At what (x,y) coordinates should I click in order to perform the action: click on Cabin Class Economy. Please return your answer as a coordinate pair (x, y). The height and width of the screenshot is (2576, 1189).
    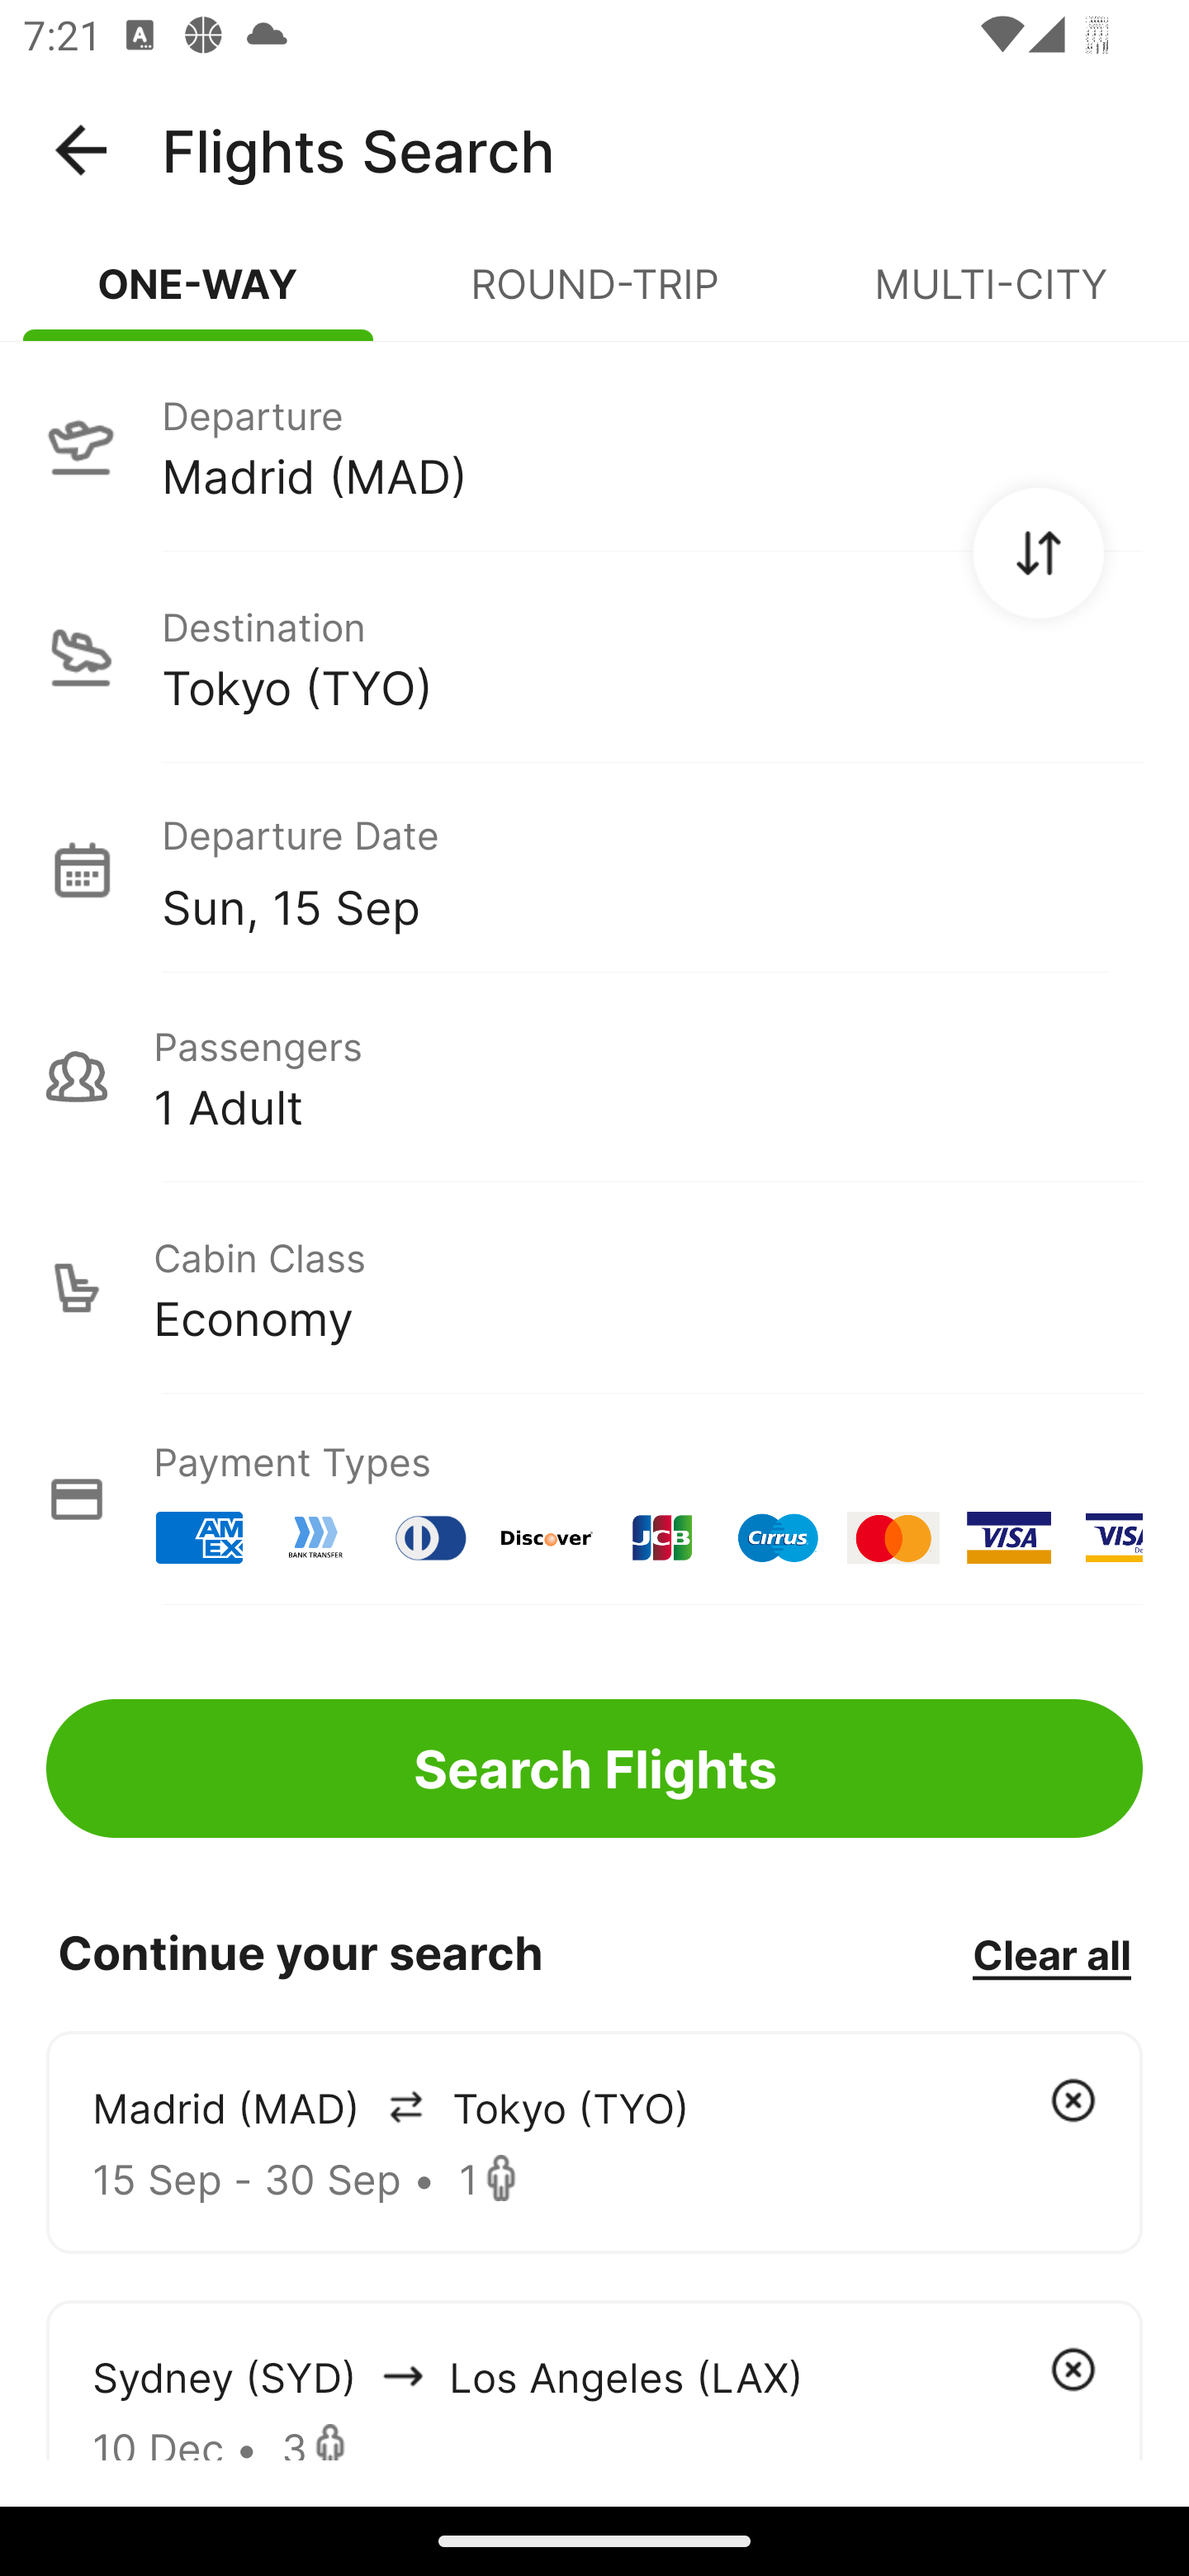
    Looking at the image, I should click on (594, 1288).